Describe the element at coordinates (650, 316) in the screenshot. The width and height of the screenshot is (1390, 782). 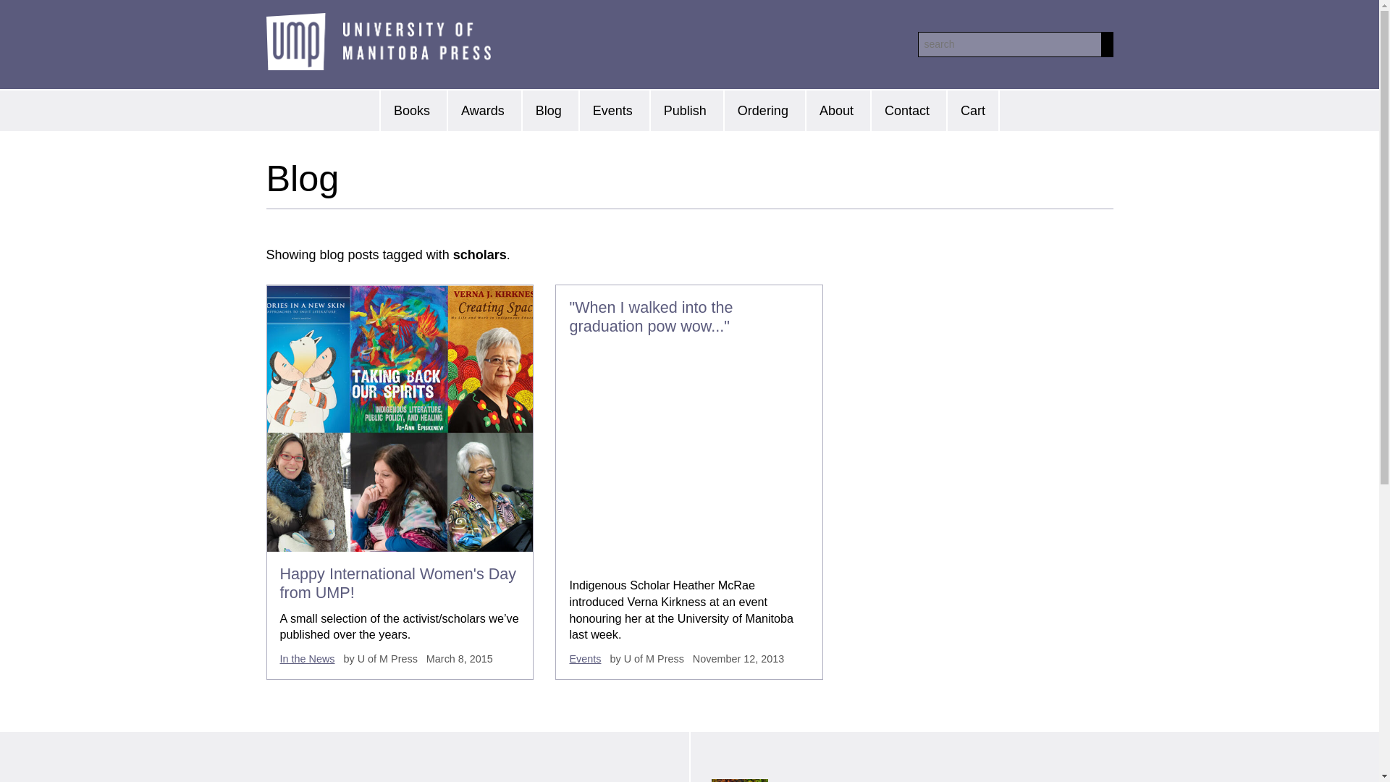
I see `"When I walked into the graduation pow wow..."` at that location.